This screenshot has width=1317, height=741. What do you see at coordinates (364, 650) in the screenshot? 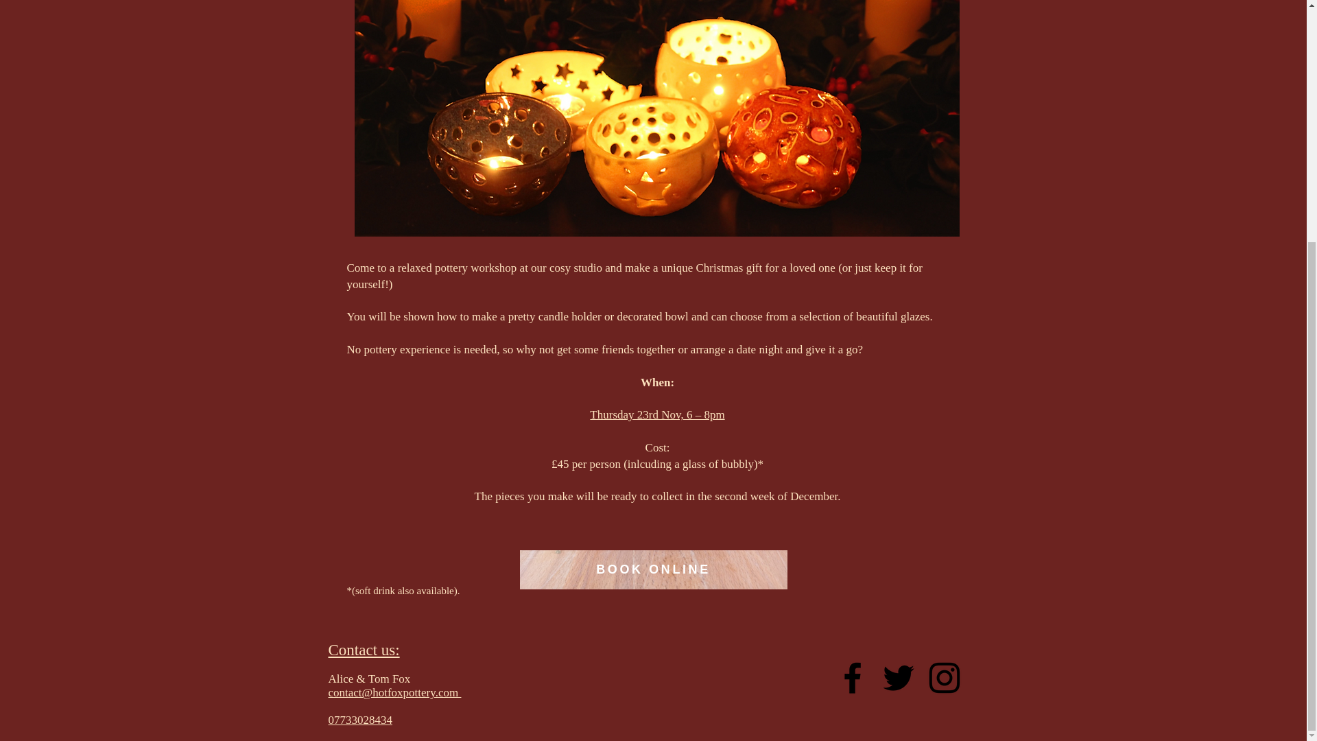
I see `Contact us:` at bounding box center [364, 650].